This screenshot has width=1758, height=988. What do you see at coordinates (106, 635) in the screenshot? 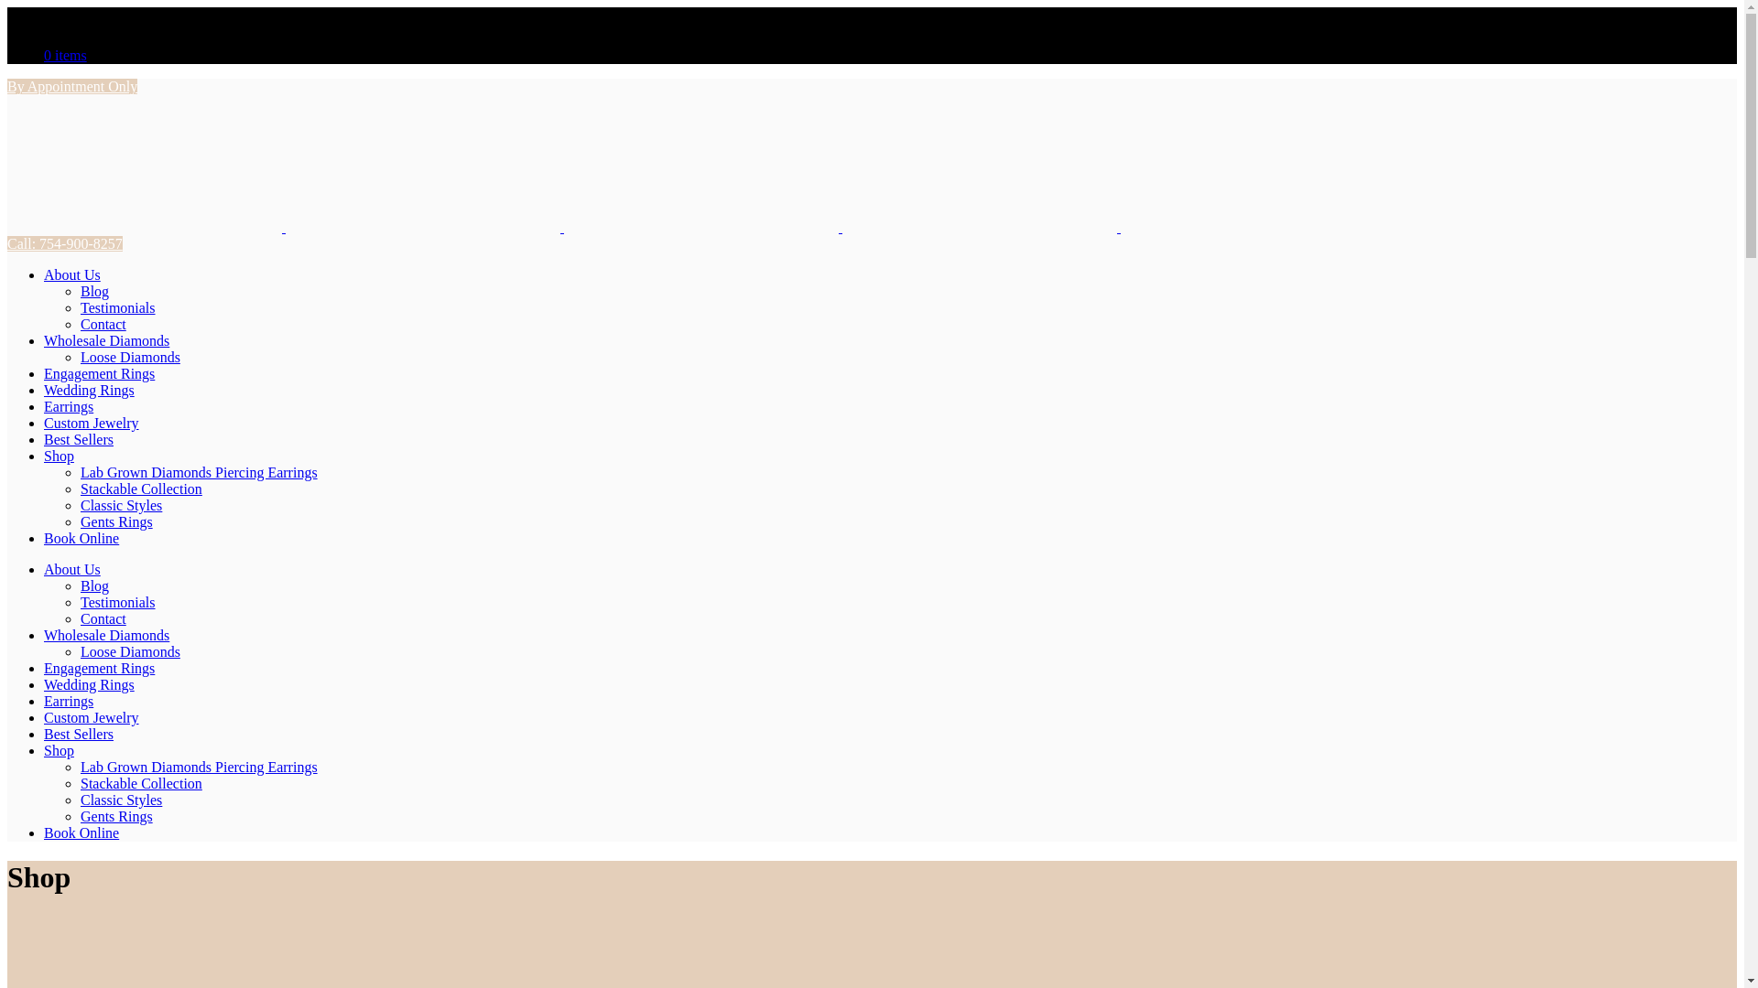
I see `Wholesale Diamonds` at bounding box center [106, 635].